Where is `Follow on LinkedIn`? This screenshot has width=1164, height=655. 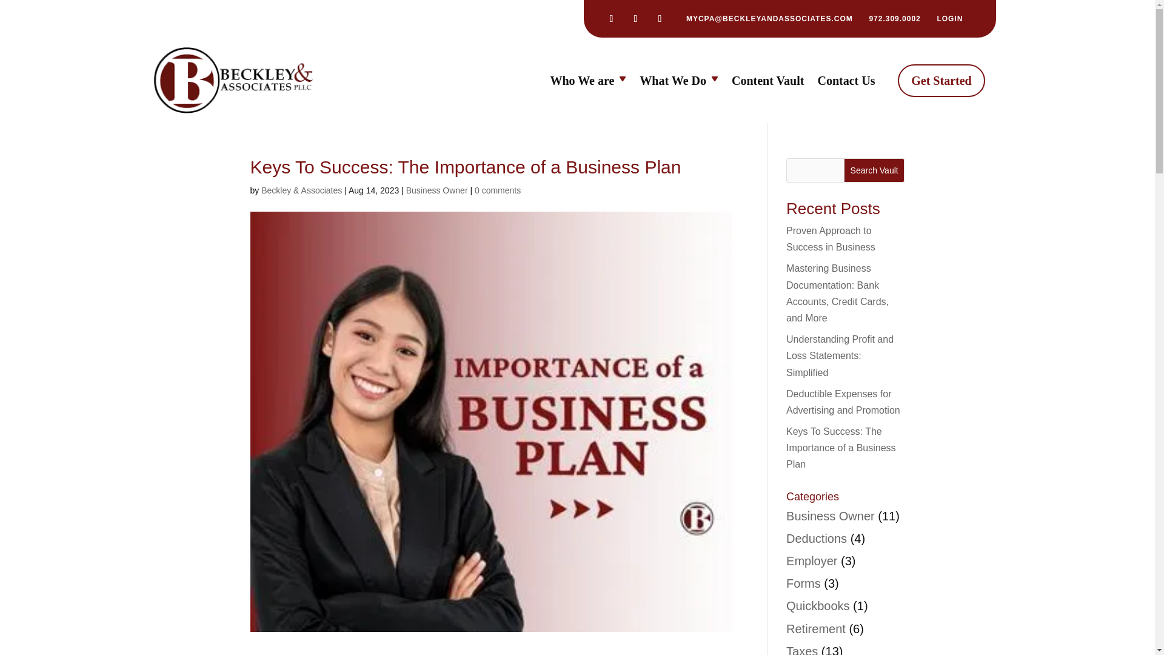
Follow on LinkedIn is located at coordinates (611, 19).